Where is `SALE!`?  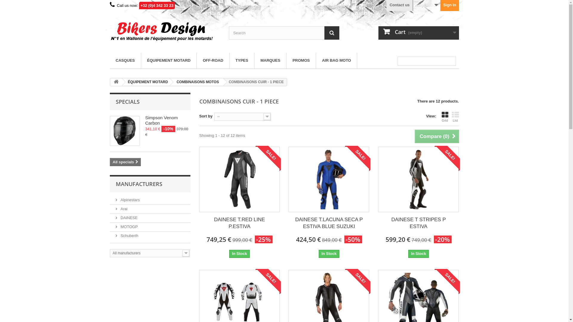 SALE! is located at coordinates (268, 159).